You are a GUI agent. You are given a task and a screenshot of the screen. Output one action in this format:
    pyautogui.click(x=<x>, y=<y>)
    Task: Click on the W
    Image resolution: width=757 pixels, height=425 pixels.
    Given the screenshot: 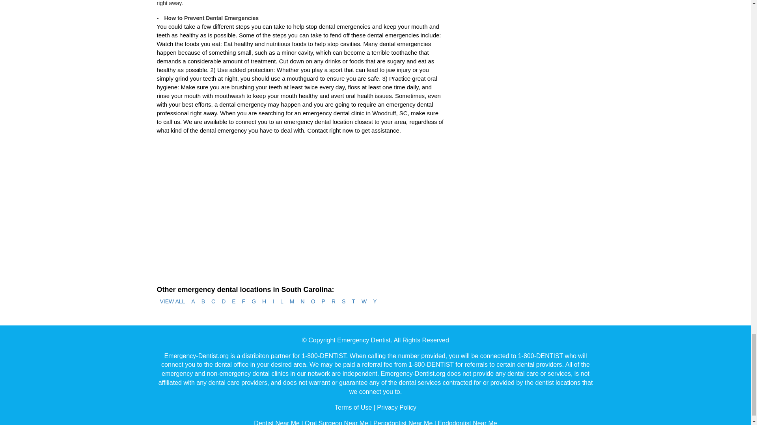 What is the action you would take?
    pyautogui.click(x=364, y=301)
    